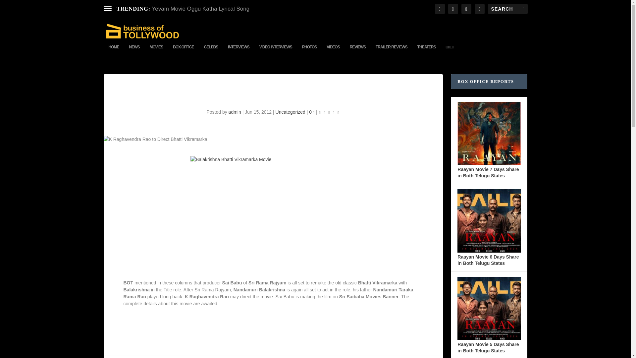  Describe the element at coordinates (134, 52) in the screenshot. I see `NEWS` at that location.